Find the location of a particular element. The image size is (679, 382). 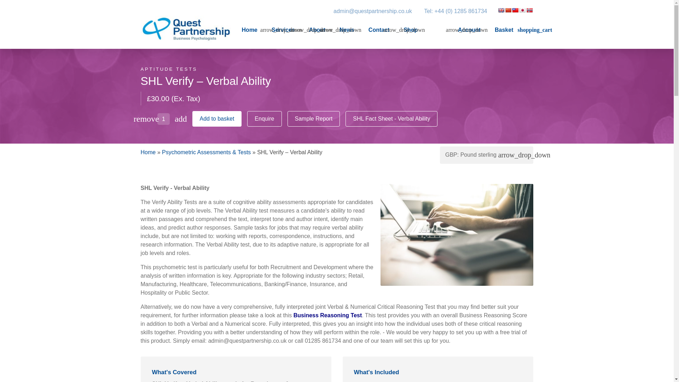

Home is located at coordinates (249, 30).